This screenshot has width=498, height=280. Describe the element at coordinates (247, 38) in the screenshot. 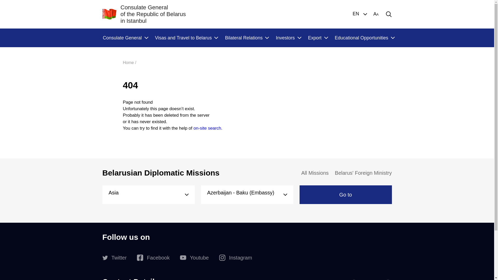

I see `Bilateral Relations` at that location.